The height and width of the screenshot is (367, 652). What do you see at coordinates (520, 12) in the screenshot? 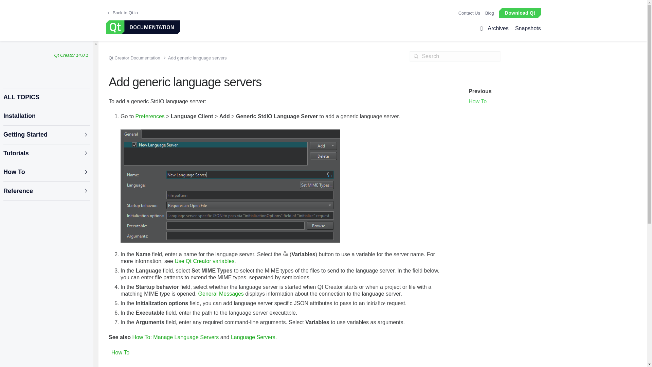
I see `Download Qt` at bounding box center [520, 12].